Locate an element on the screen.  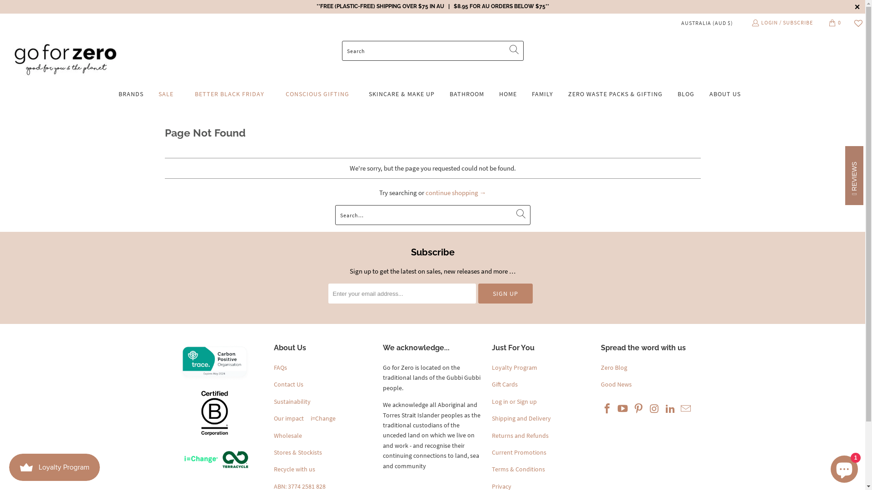
Returns and Refunds is located at coordinates (520, 436).